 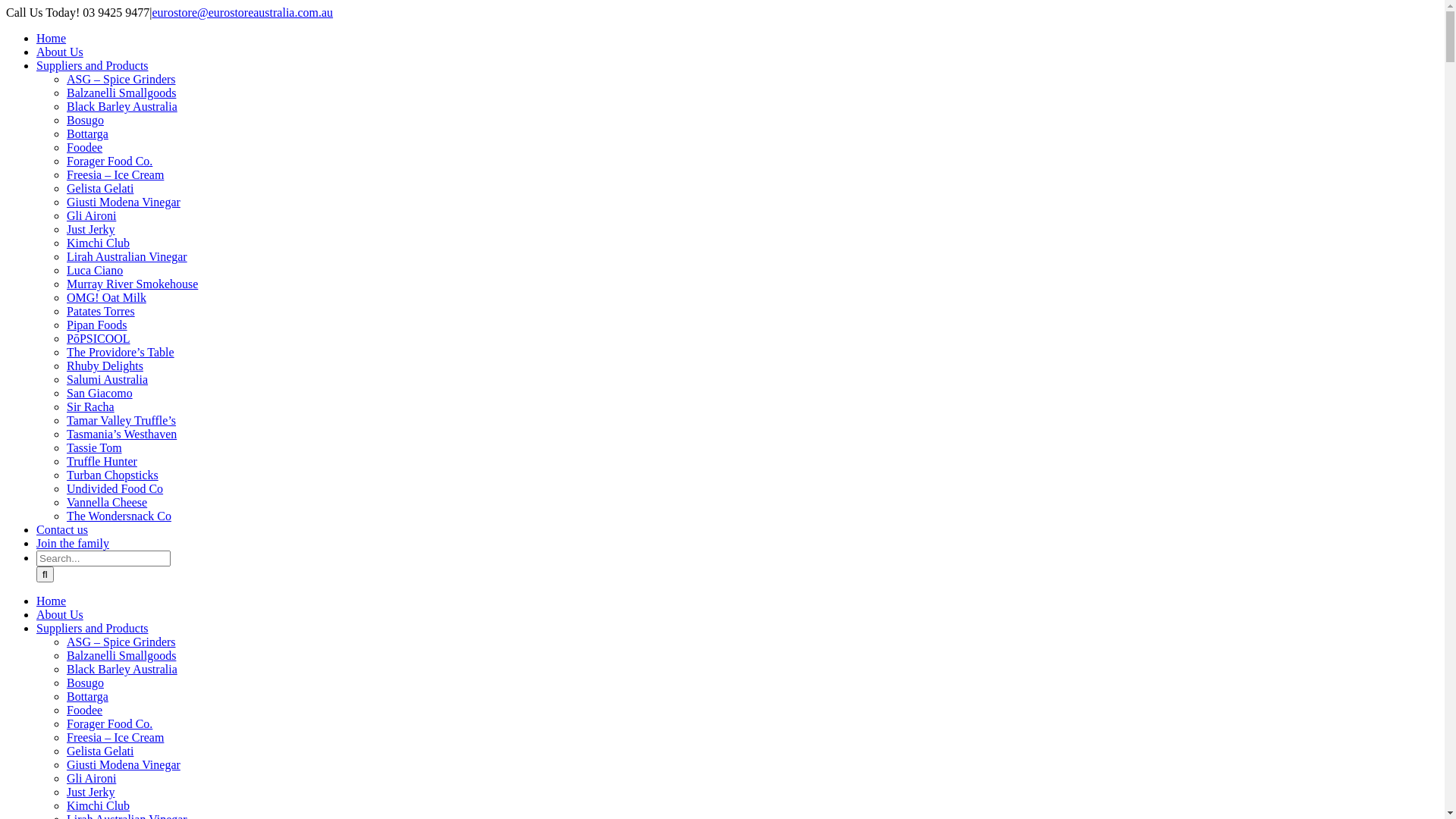 I want to click on Suppliers and Products, so click(x=93, y=628).